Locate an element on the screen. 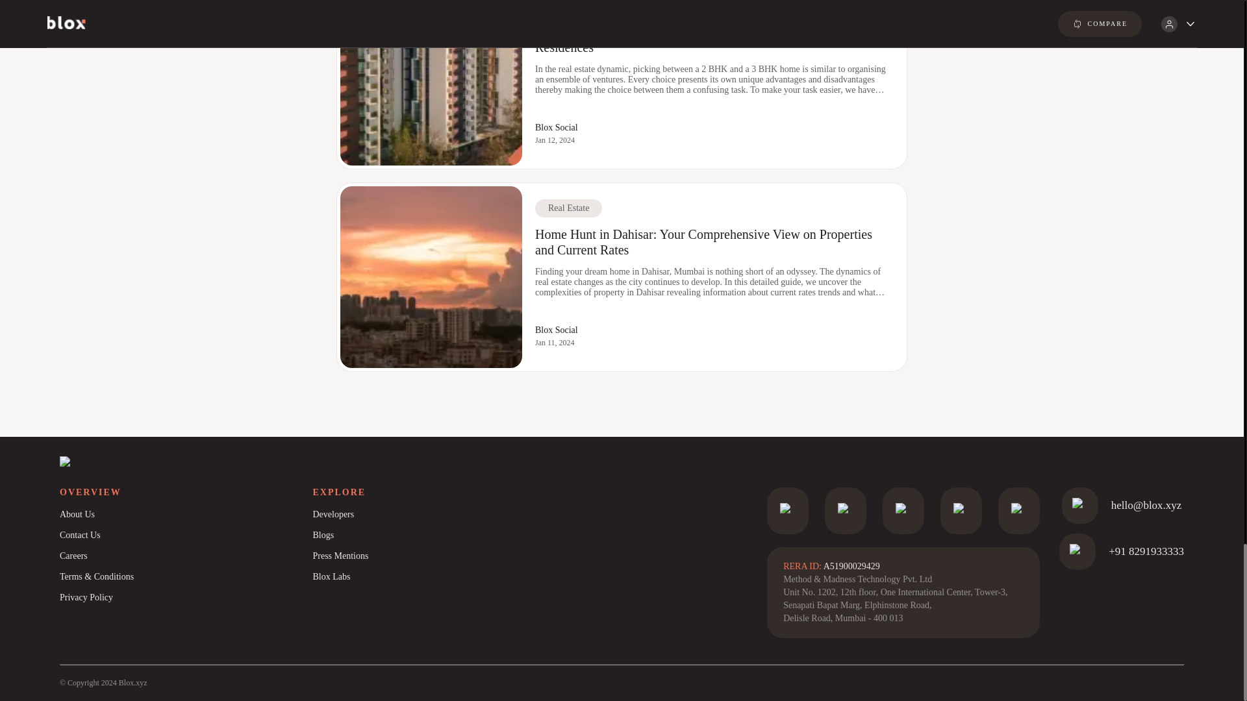 The height and width of the screenshot is (701, 1247). Contact Us is located at coordinates (186, 535).